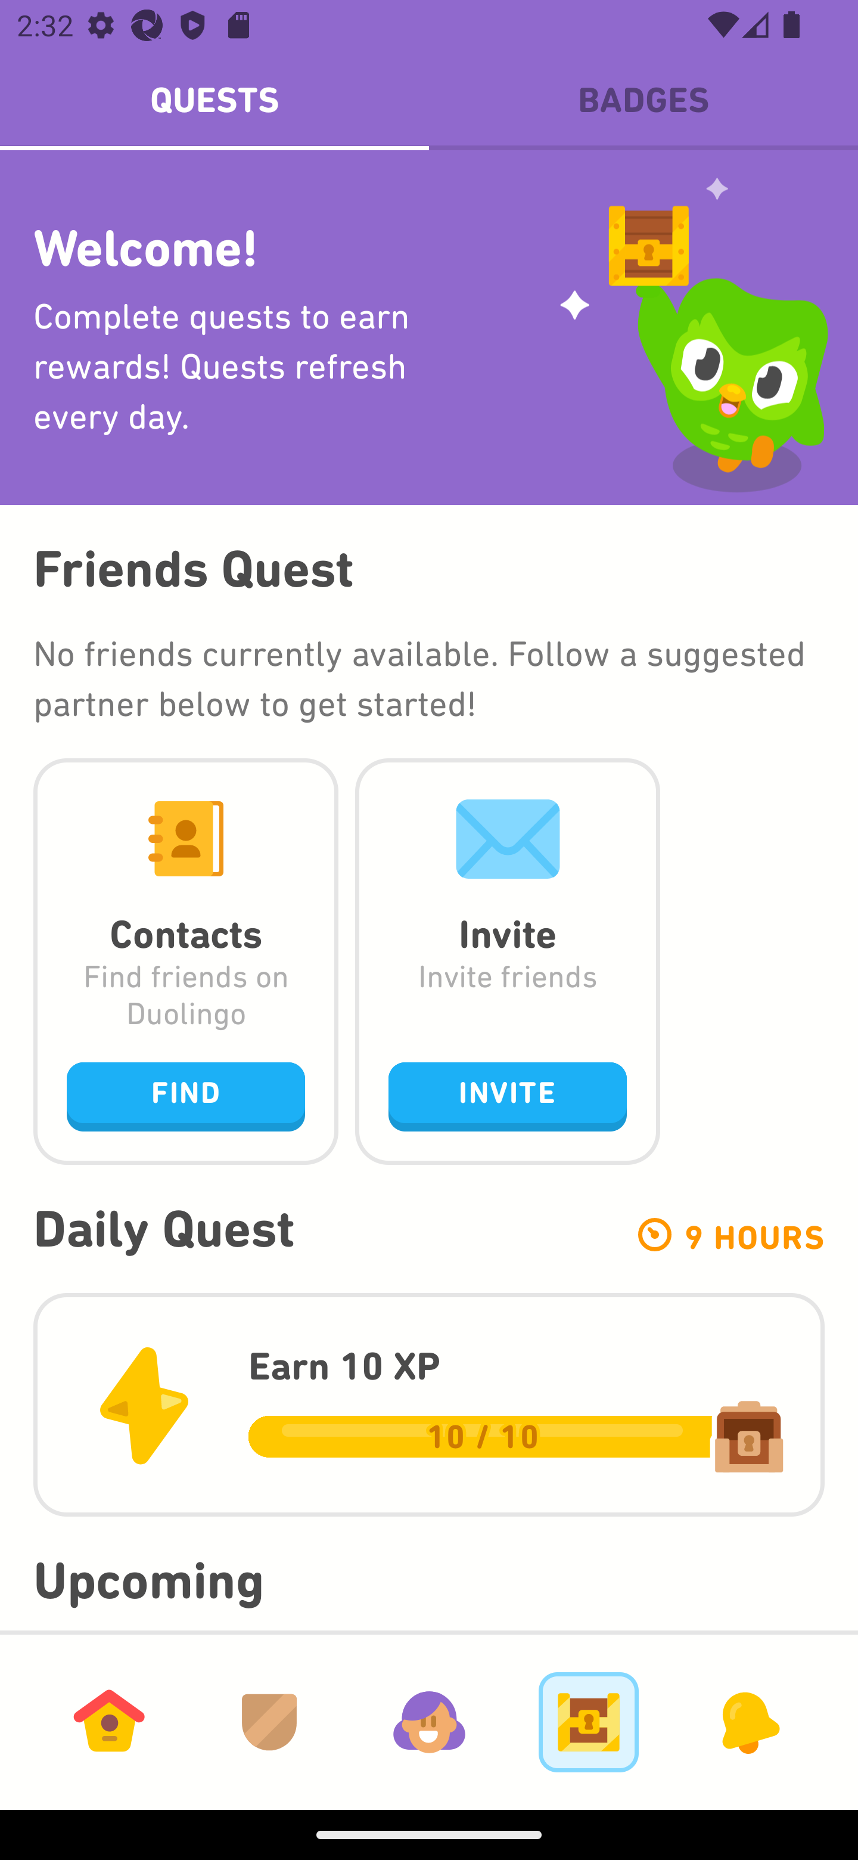  What do you see at coordinates (589, 1722) in the screenshot?
I see `Goals Tab` at bounding box center [589, 1722].